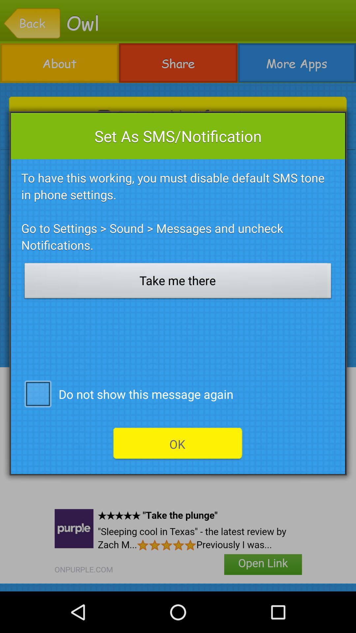  What do you see at coordinates (178, 444) in the screenshot?
I see `tap the icon at the bottom` at bounding box center [178, 444].